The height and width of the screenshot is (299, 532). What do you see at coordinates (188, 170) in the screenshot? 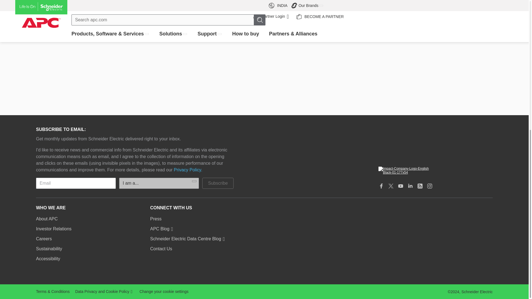
I see `Privacy Policy.` at bounding box center [188, 170].